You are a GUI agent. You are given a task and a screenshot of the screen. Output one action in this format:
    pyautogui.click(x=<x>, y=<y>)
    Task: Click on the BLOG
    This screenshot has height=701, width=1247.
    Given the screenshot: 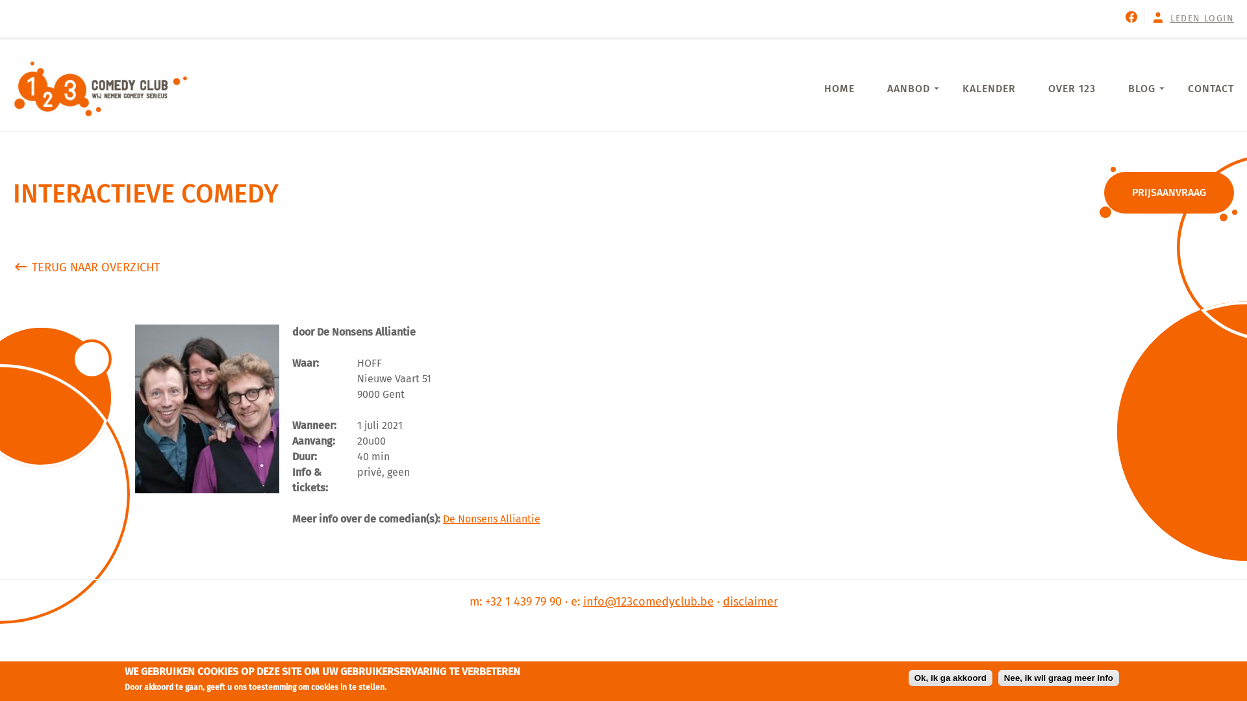 What is the action you would take?
    pyautogui.click(x=1142, y=88)
    